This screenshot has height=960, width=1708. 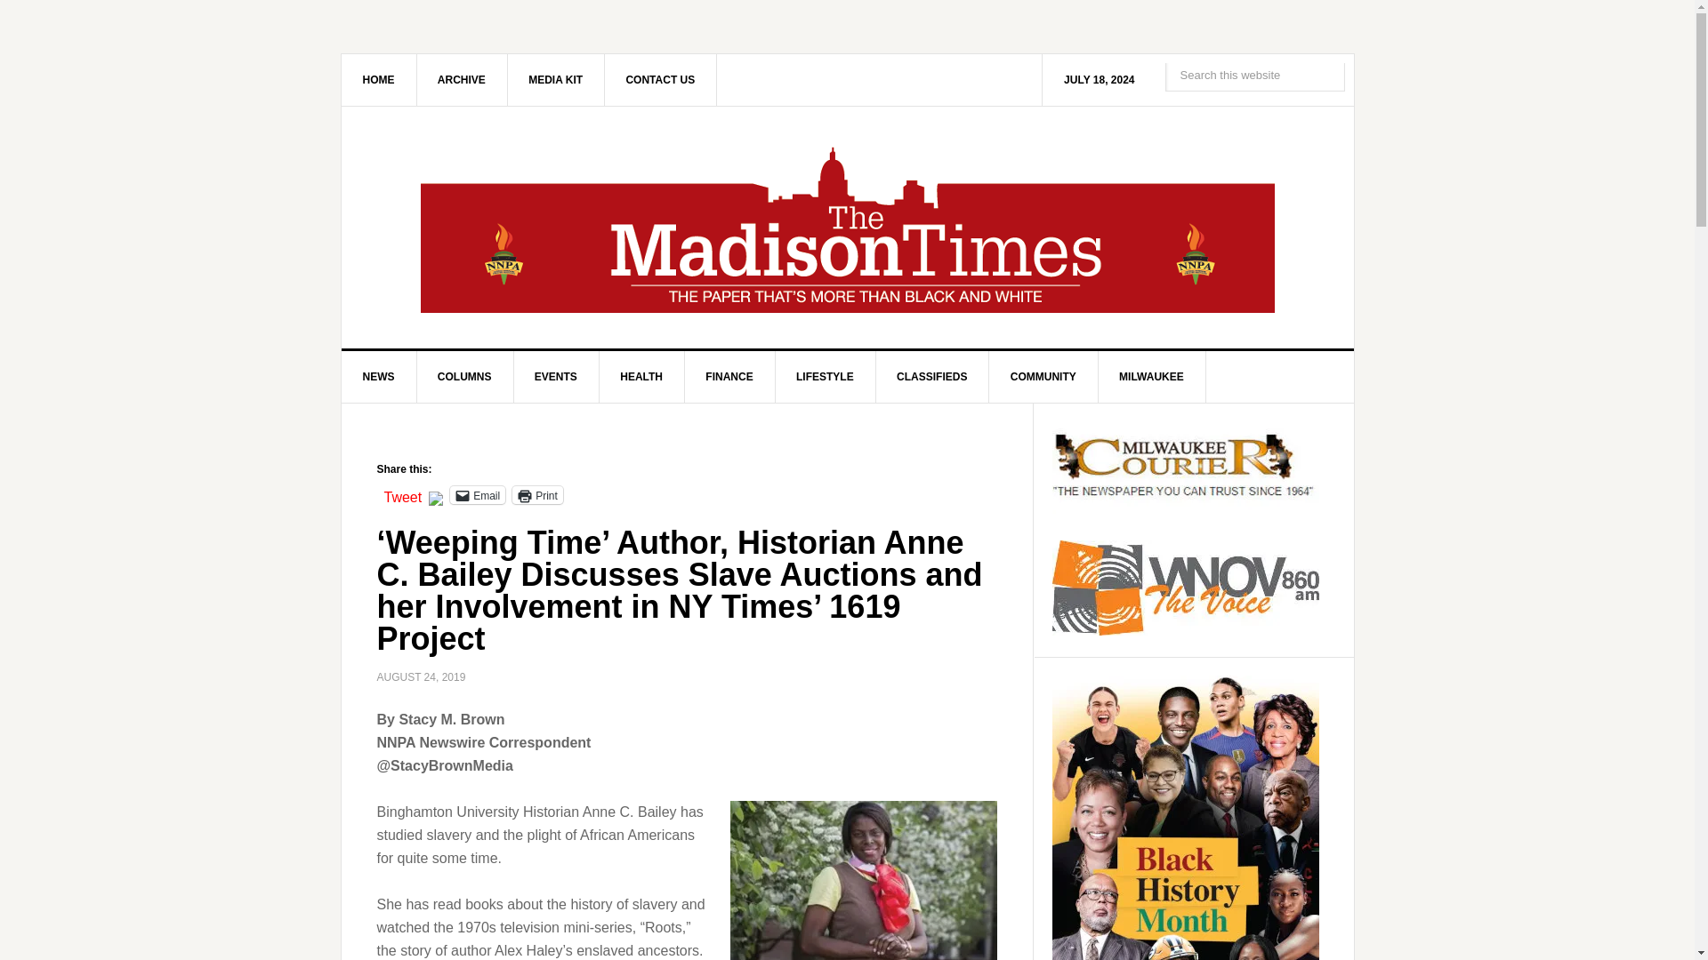 I want to click on CONTACT US, so click(x=660, y=79).